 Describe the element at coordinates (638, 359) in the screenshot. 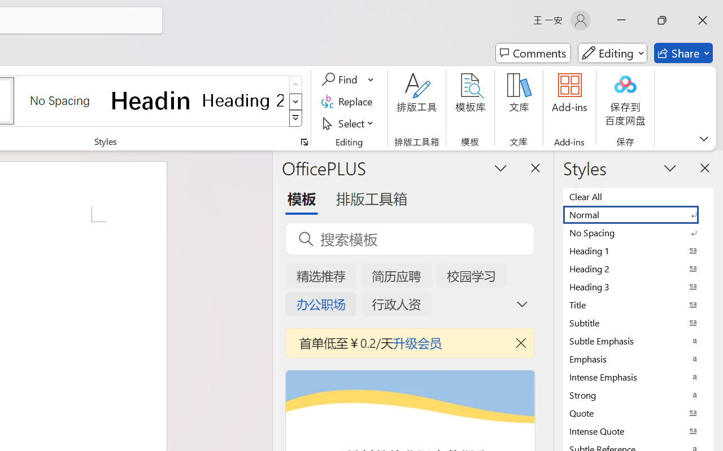

I see `Emphasis` at that location.